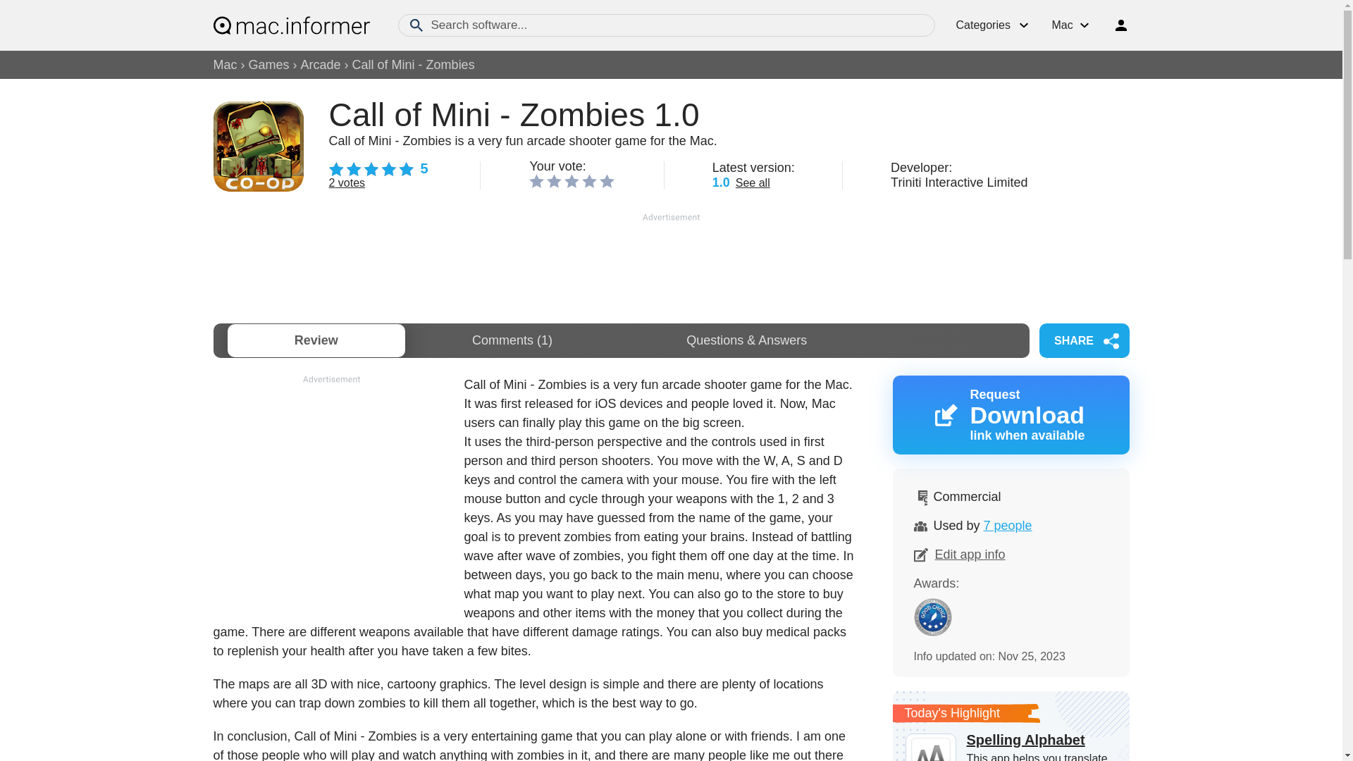 The image size is (1353, 761). What do you see at coordinates (413, 65) in the screenshot?
I see `Call of Mini - Zombies` at bounding box center [413, 65].